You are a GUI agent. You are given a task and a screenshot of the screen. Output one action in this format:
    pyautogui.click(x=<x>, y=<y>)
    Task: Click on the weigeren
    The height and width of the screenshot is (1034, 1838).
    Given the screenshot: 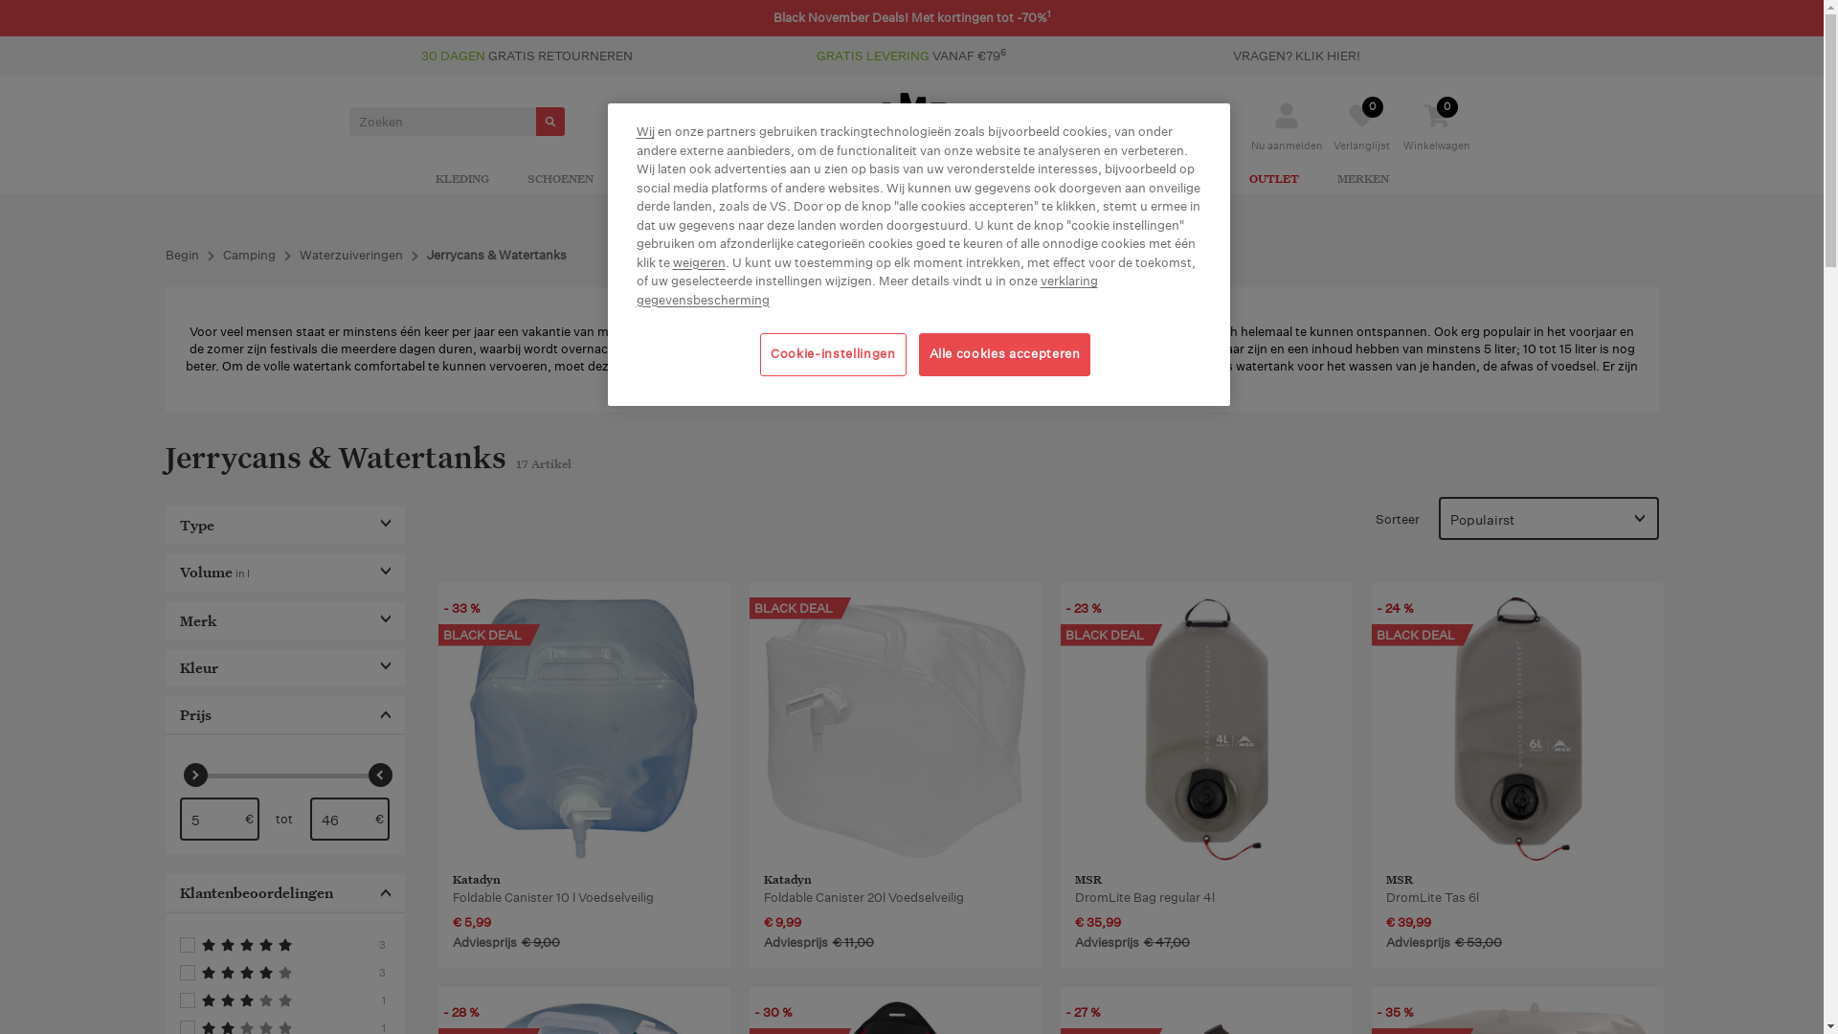 What is the action you would take?
    pyautogui.click(x=699, y=262)
    